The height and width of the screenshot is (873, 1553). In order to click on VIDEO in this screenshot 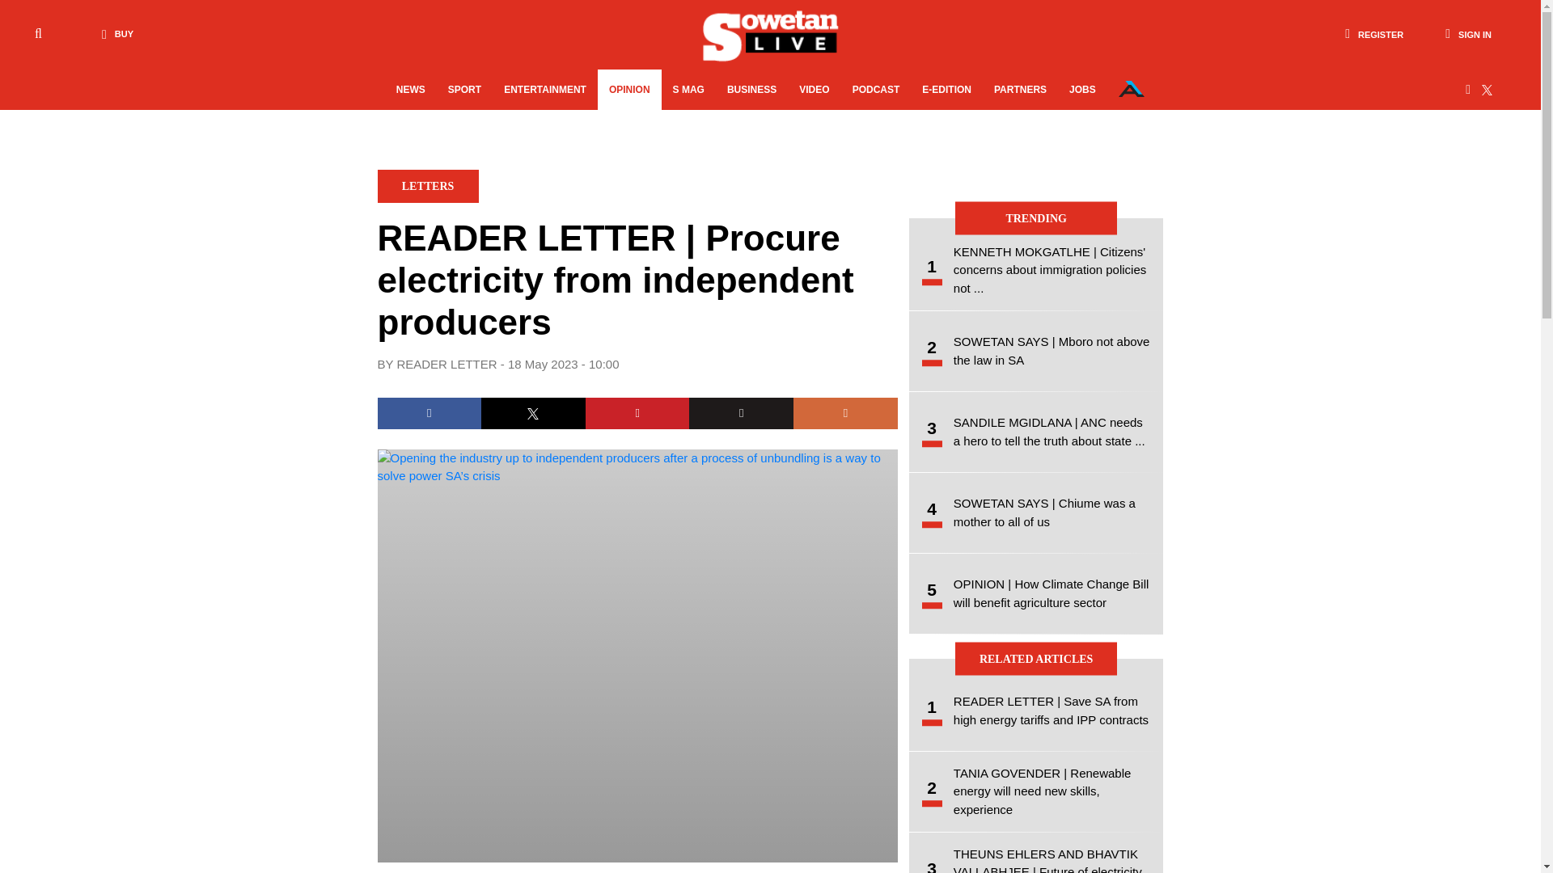, I will do `click(814, 90)`.